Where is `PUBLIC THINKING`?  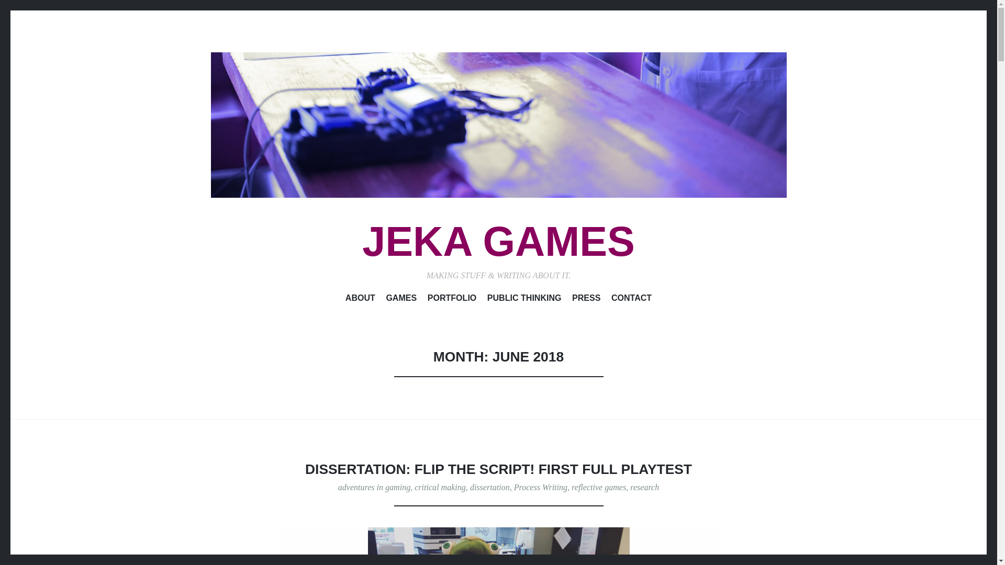
PUBLIC THINKING is located at coordinates (524, 300).